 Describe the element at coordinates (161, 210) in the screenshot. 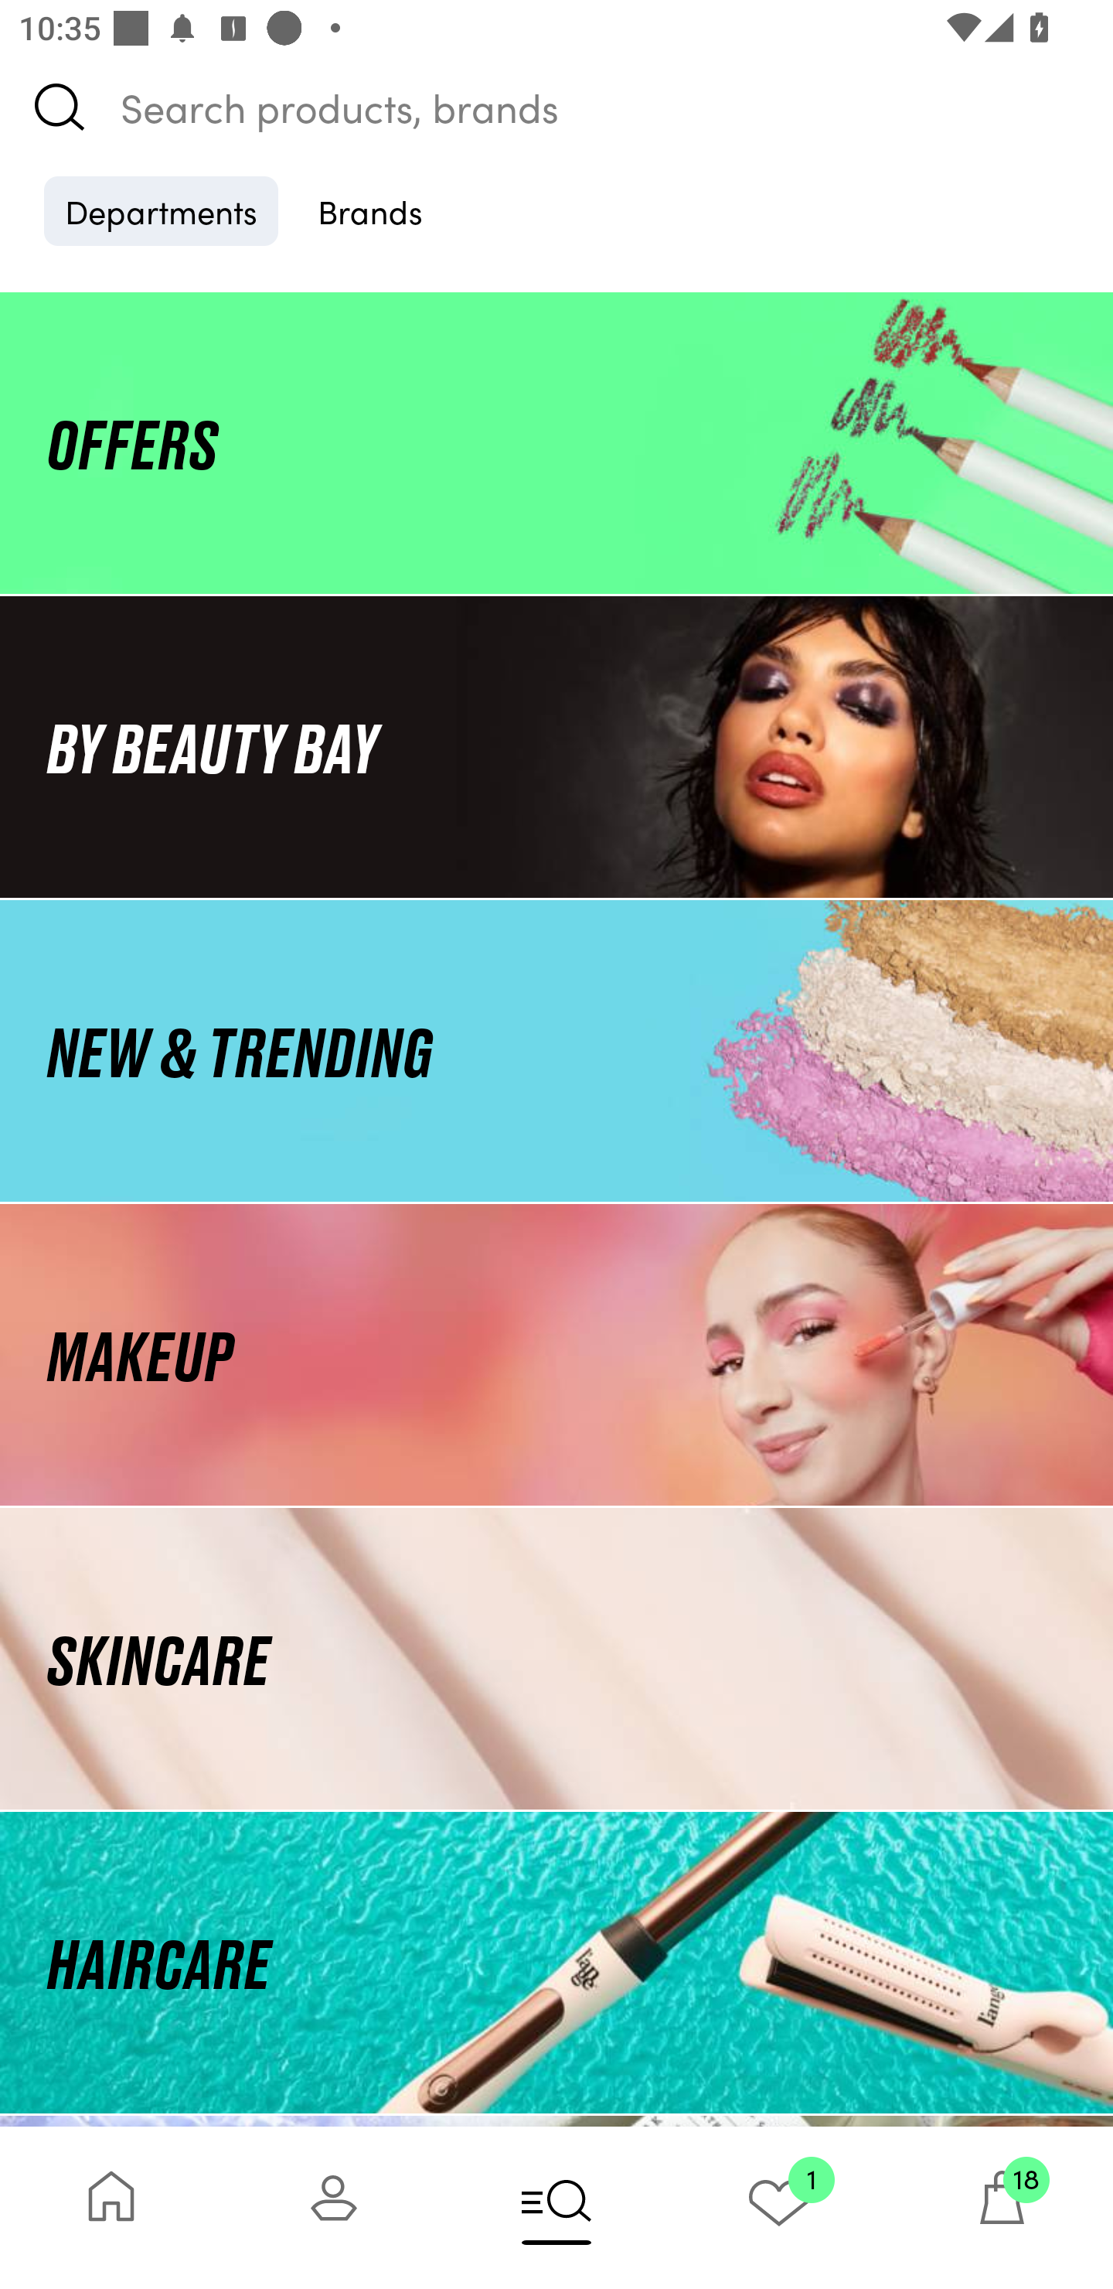

I see `Departments` at that location.